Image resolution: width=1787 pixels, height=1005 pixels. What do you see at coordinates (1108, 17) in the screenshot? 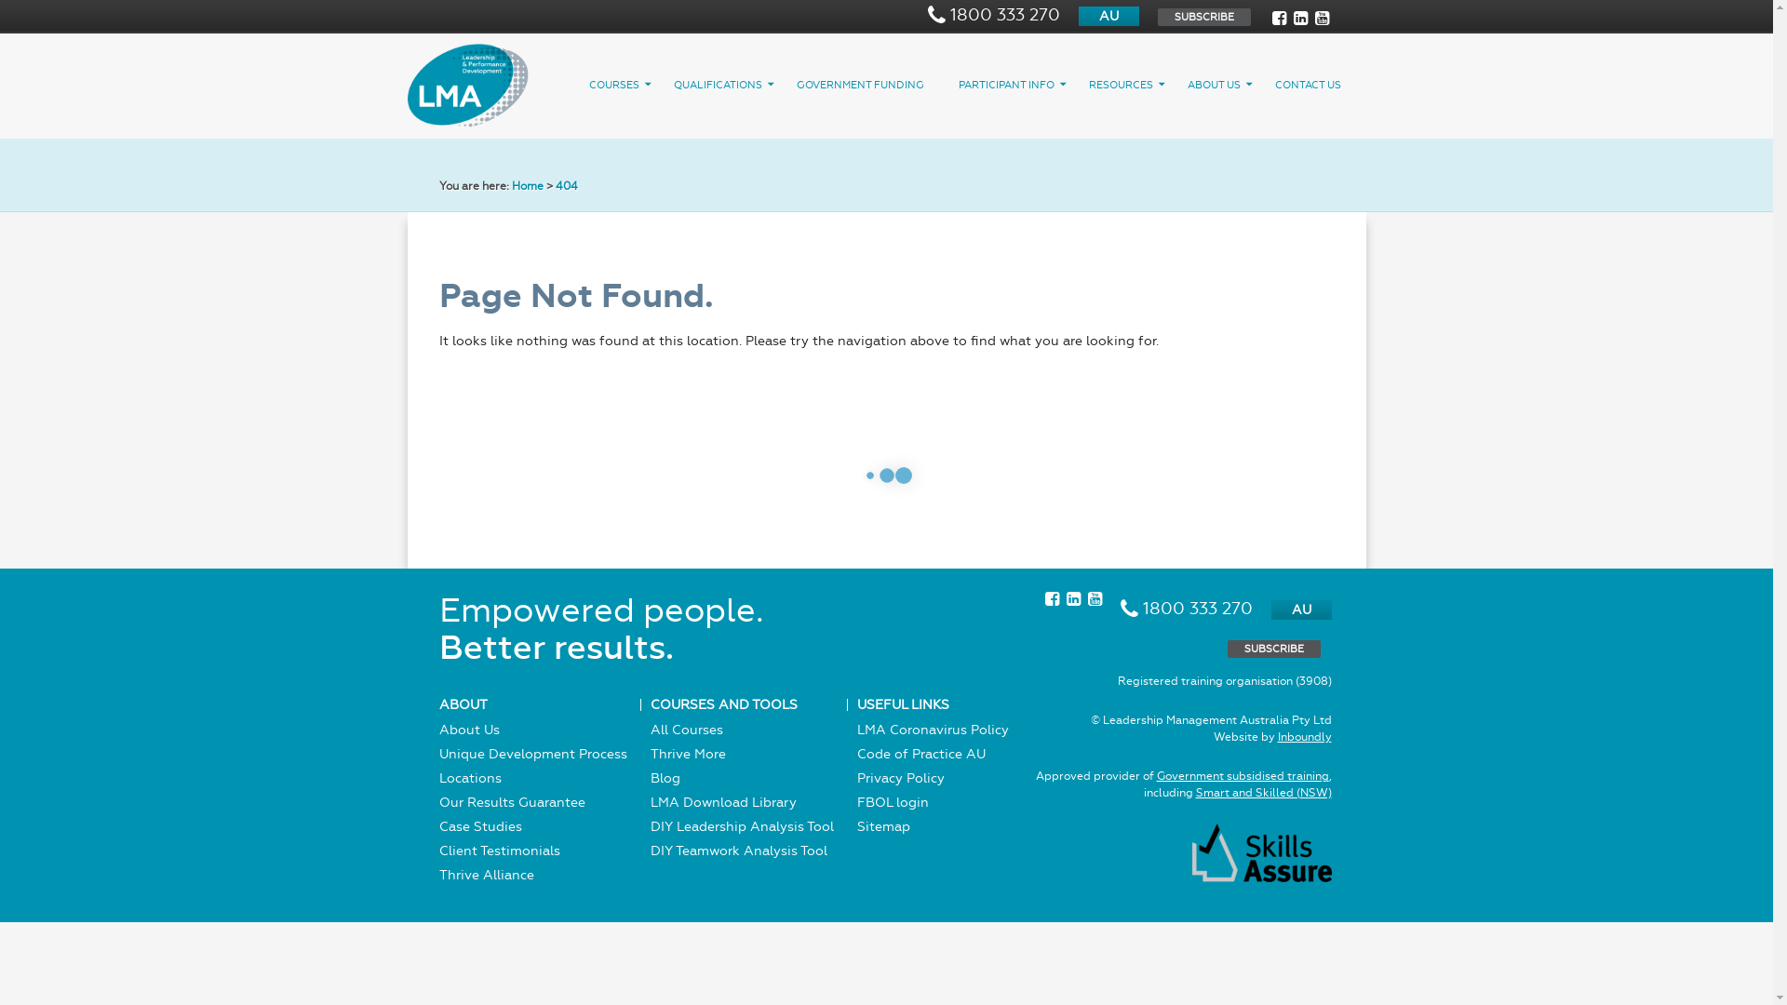
I see `AU` at bounding box center [1108, 17].